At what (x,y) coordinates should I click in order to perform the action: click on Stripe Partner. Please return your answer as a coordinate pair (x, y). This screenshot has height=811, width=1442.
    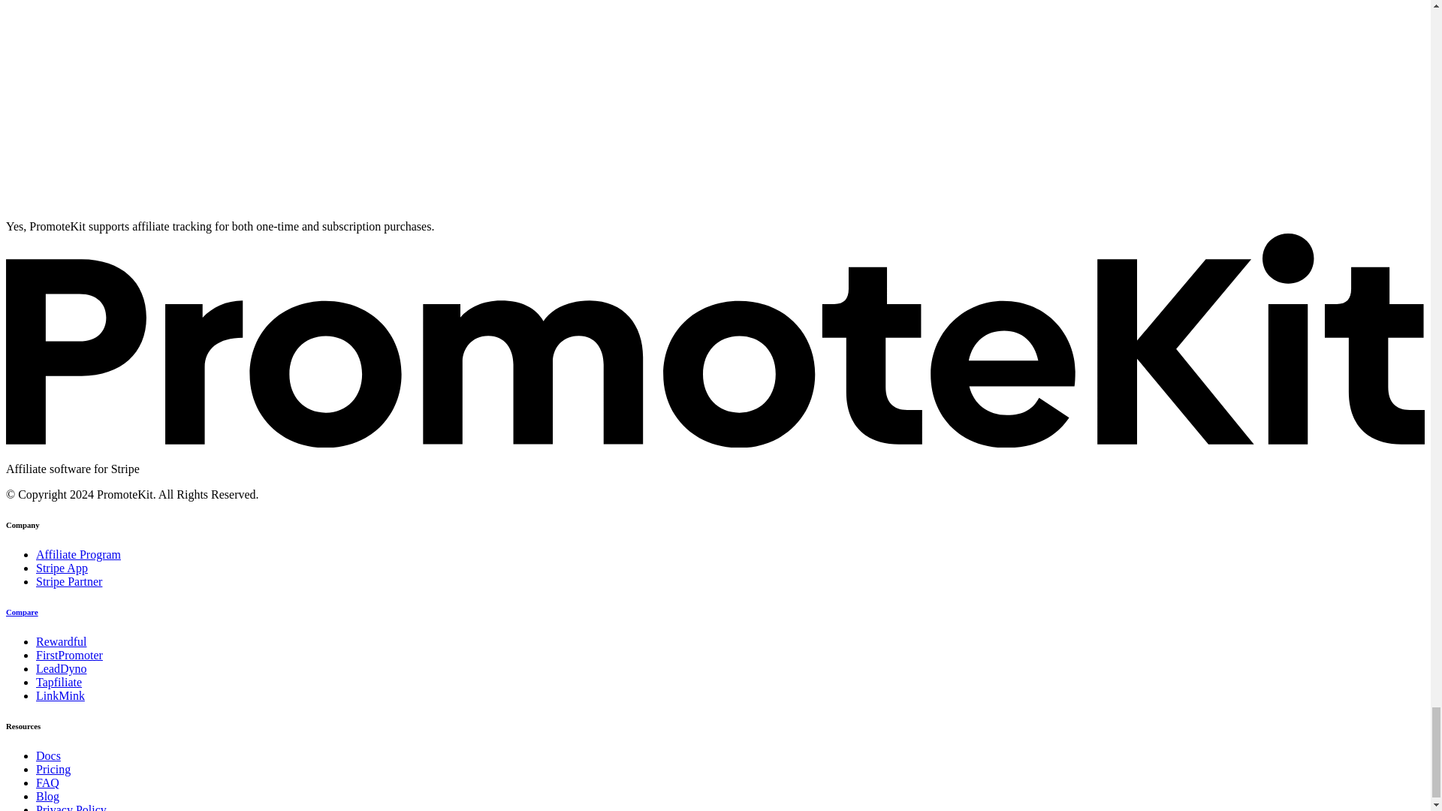
    Looking at the image, I should click on (69, 581).